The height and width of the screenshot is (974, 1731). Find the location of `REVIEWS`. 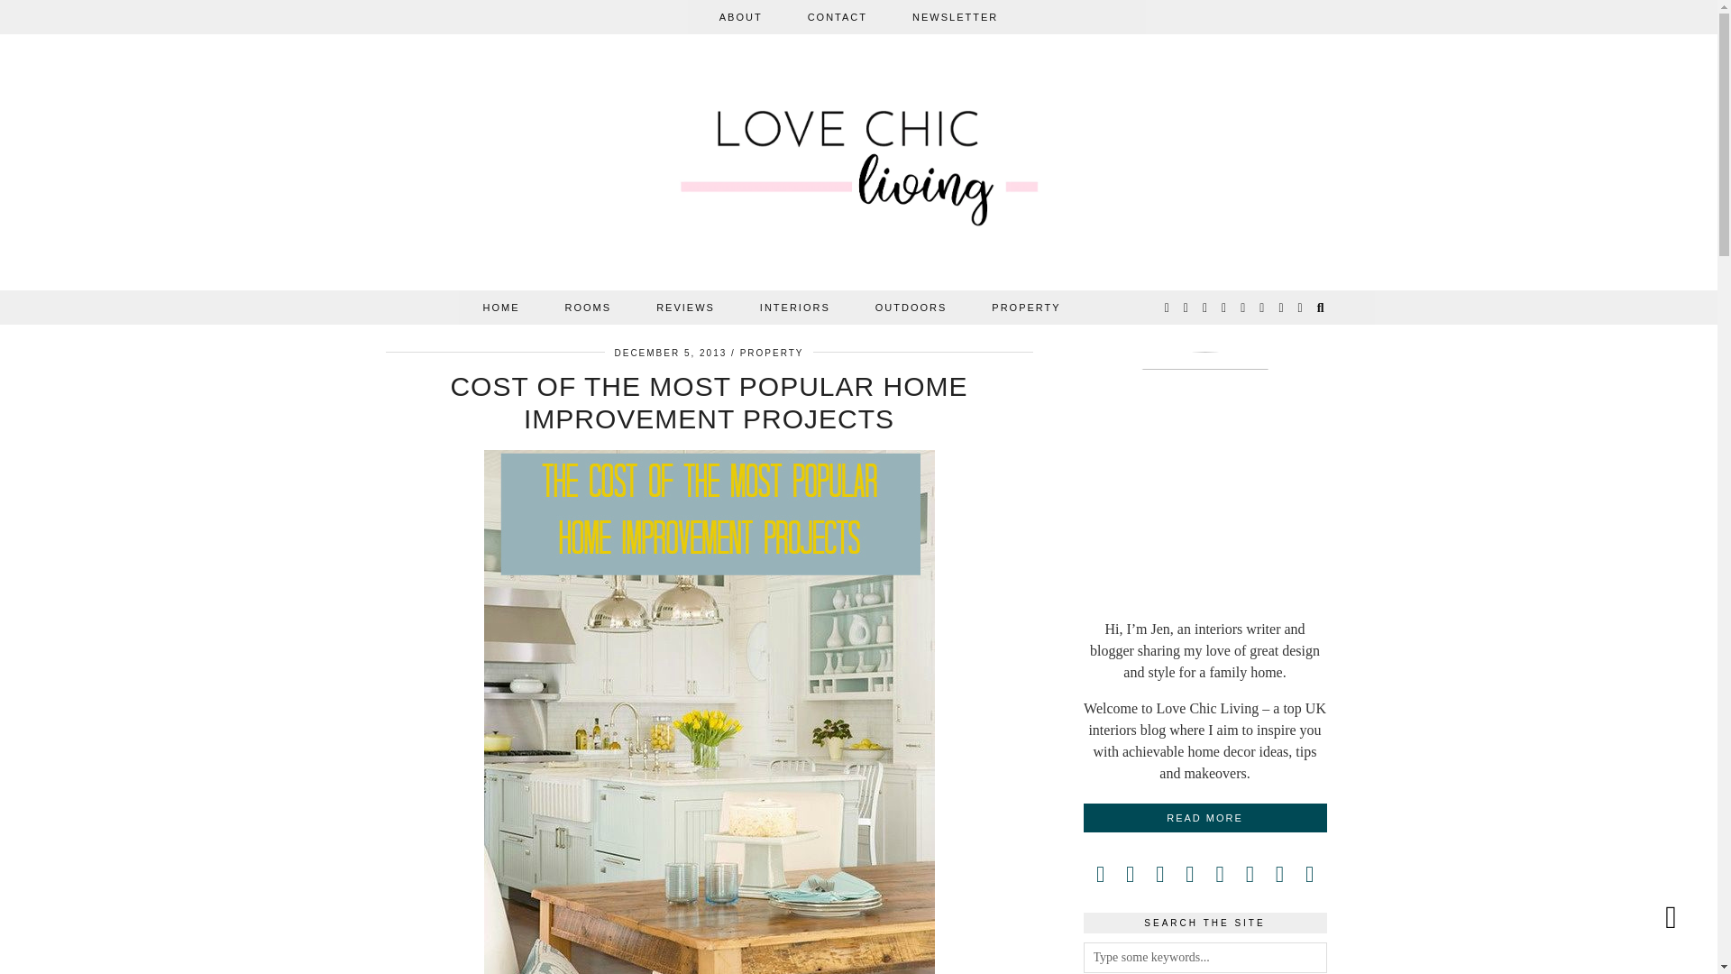

REVIEWS is located at coordinates (685, 307).